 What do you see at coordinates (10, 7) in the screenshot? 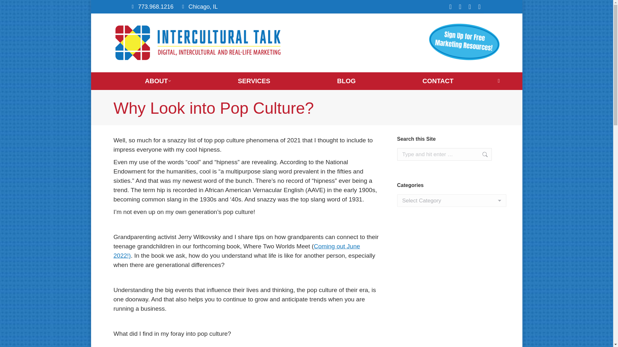
I see `Go!` at bounding box center [10, 7].